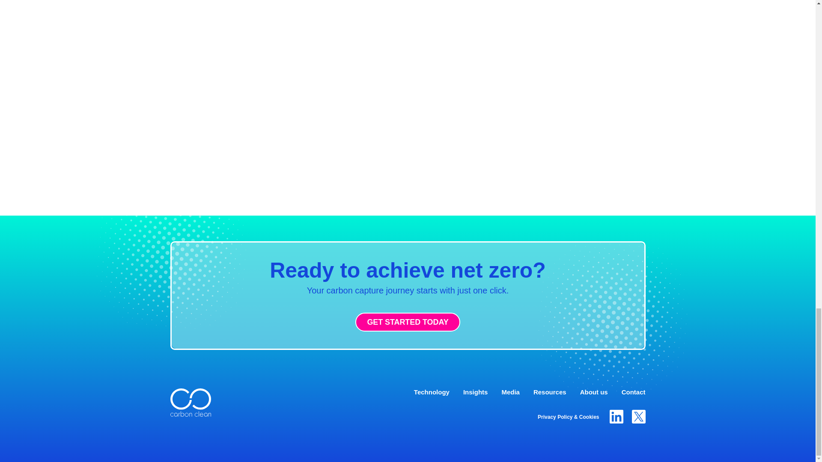 The height and width of the screenshot is (462, 822). What do you see at coordinates (407, 322) in the screenshot?
I see `GET STARTED TODAY` at bounding box center [407, 322].